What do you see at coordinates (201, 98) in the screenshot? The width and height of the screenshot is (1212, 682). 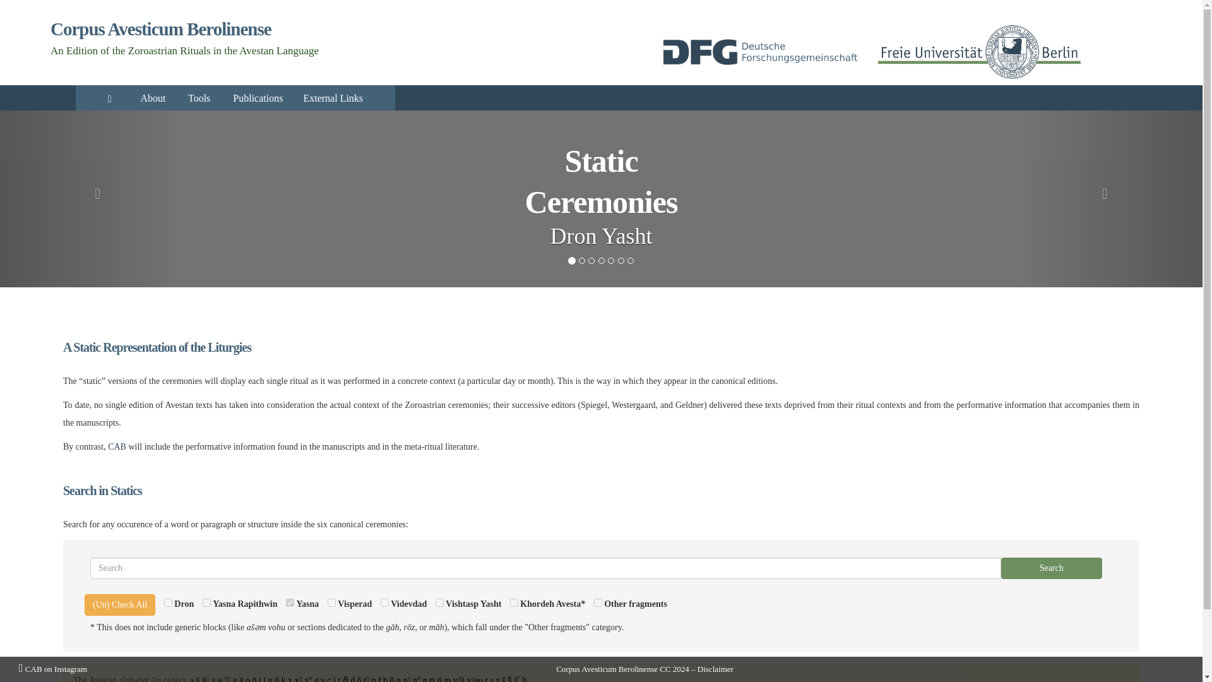 I see `Tools` at bounding box center [201, 98].